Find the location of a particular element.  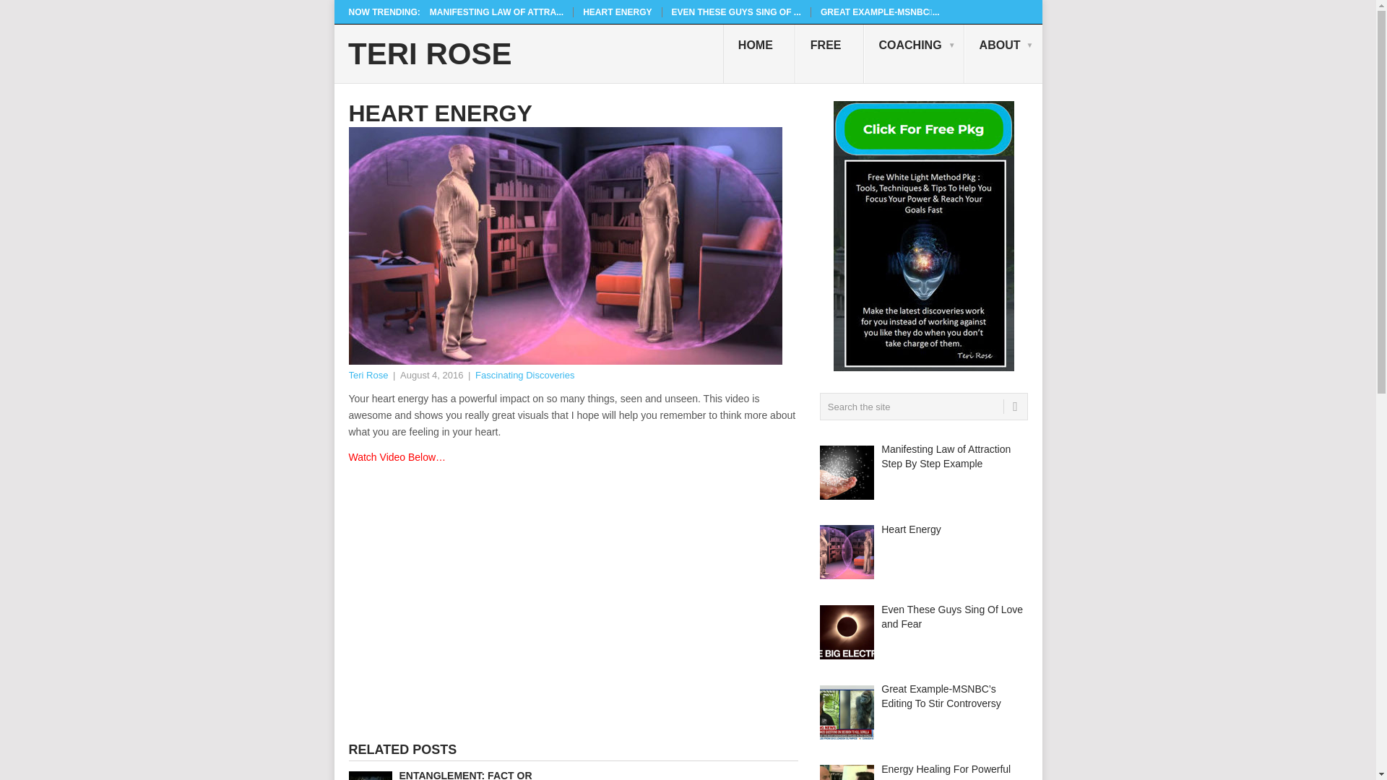

Energy Healing For Powerful Energy is located at coordinates (946, 771).